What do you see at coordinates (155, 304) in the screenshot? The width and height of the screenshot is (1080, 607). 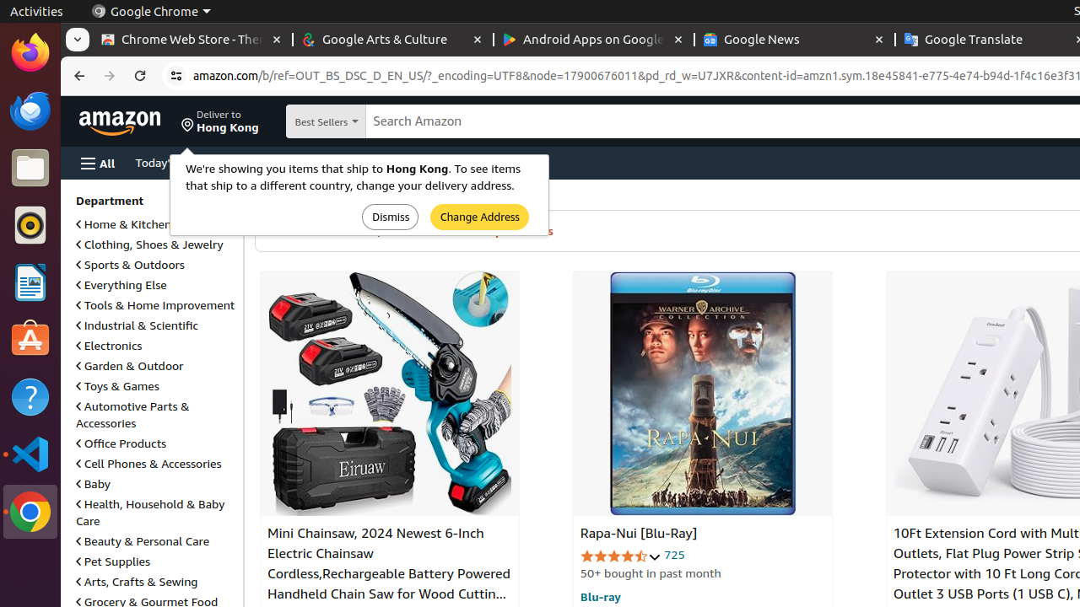 I see `Tools & Home Improvement` at bounding box center [155, 304].